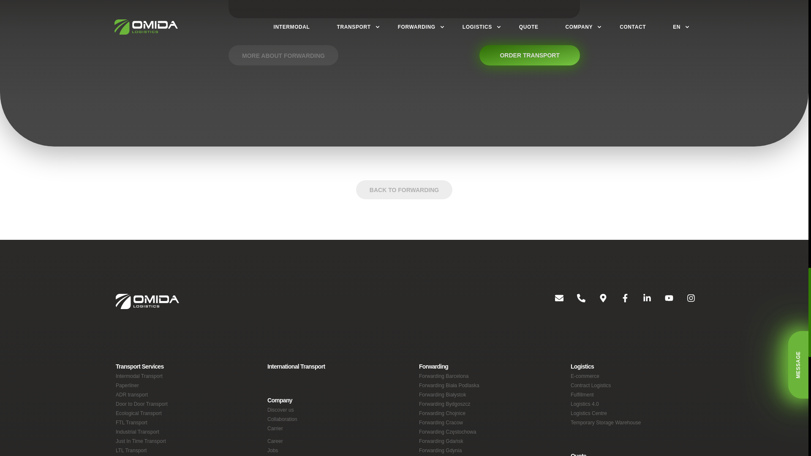  I want to click on facebook, so click(618, 301).